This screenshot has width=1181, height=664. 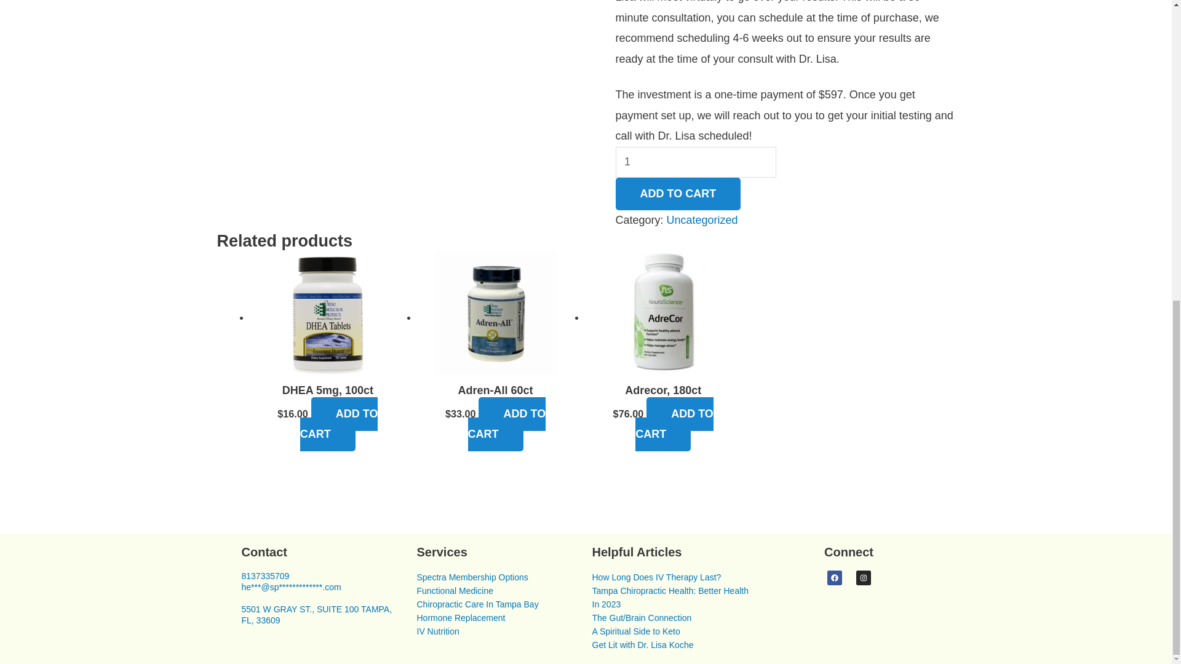 What do you see at coordinates (438, 631) in the screenshot?
I see `IV Nutrition` at bounding box center [438, 631].